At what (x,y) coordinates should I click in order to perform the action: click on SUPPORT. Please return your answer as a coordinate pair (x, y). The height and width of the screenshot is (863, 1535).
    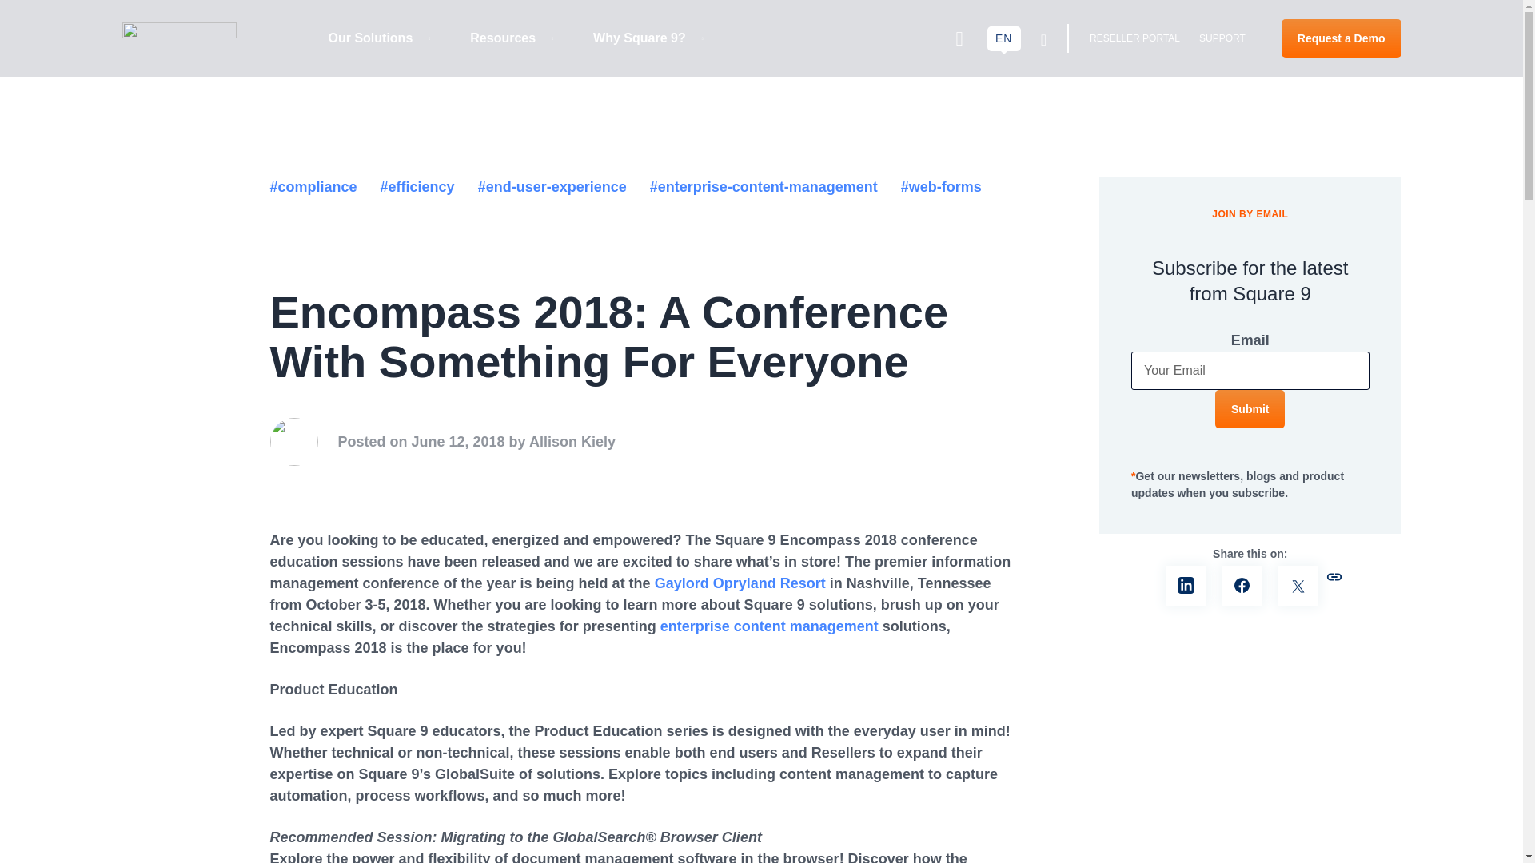
    Looking at the image, I should click on (1222, 38).